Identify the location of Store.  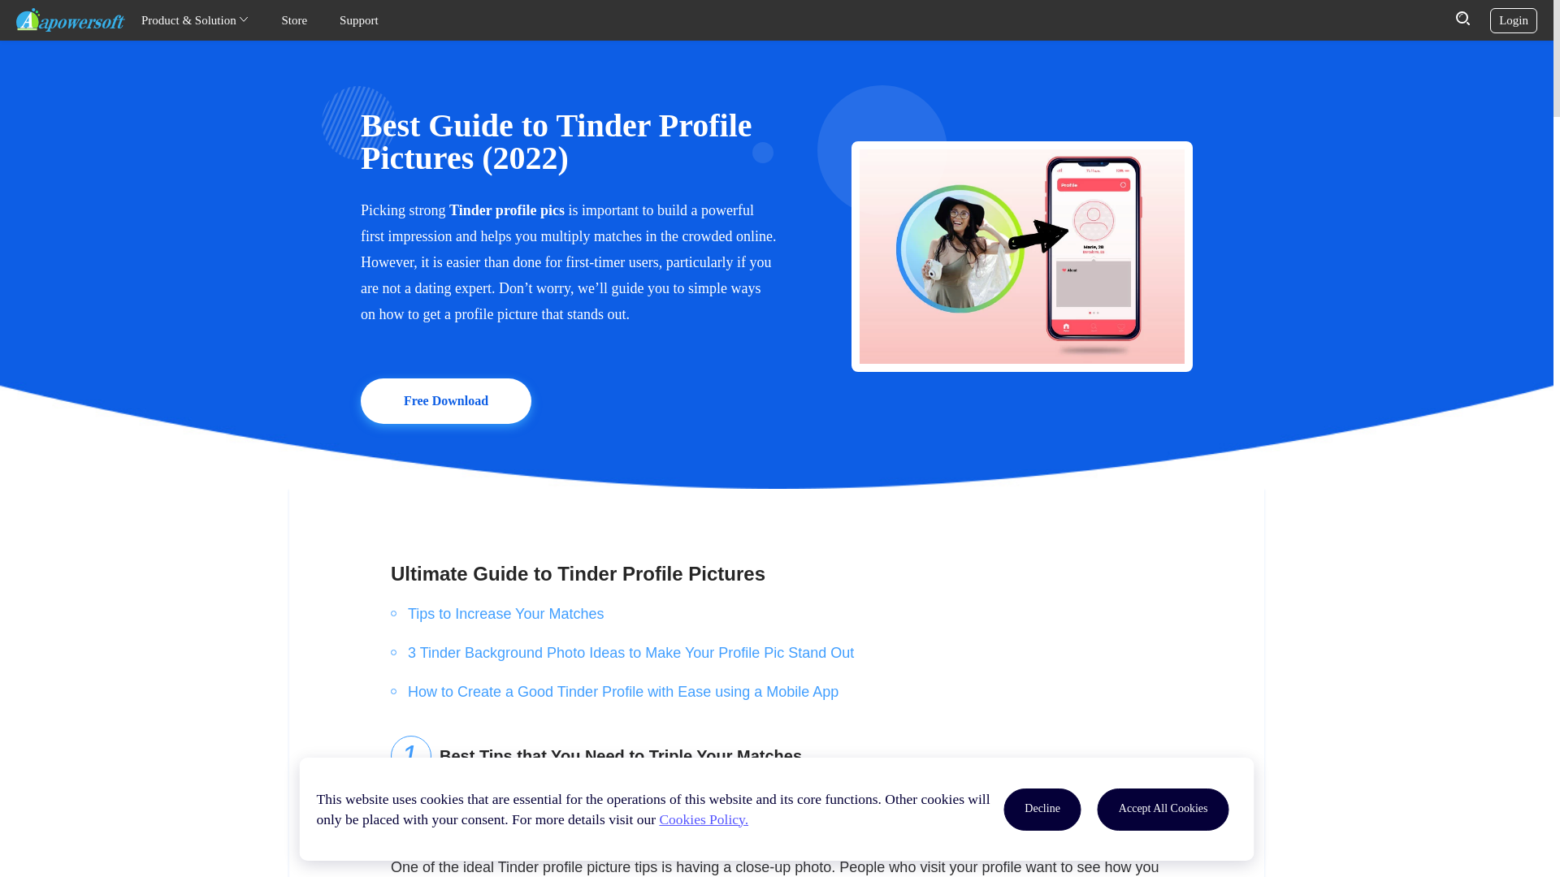
(294, 20).